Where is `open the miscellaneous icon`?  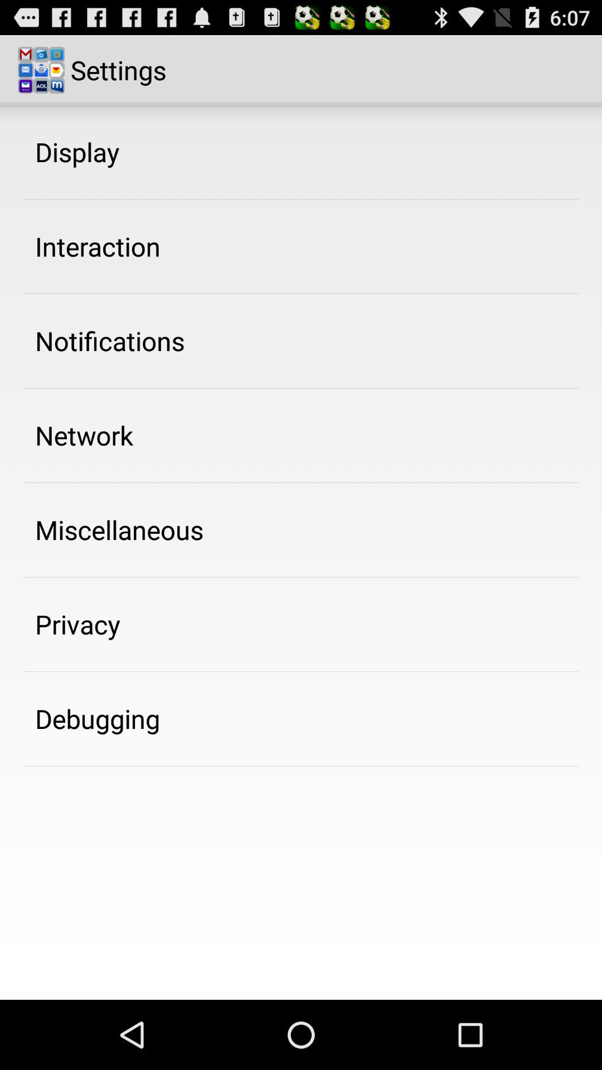
open the miscellaneous icon is located at coordinates (119, 529).